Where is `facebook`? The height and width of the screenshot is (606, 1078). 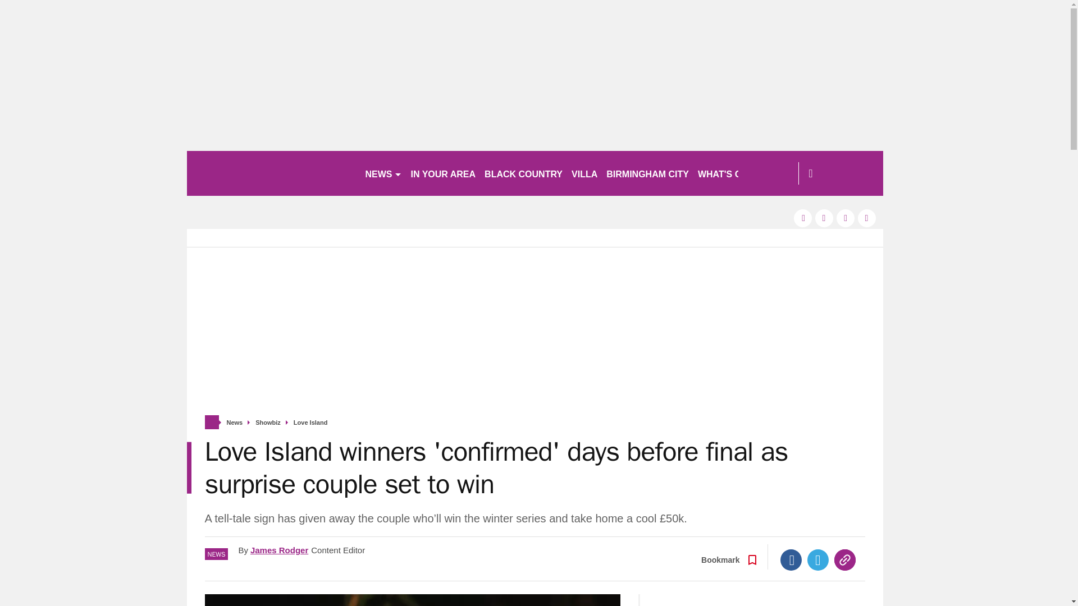 facebook is located at coordinates (802, 218).